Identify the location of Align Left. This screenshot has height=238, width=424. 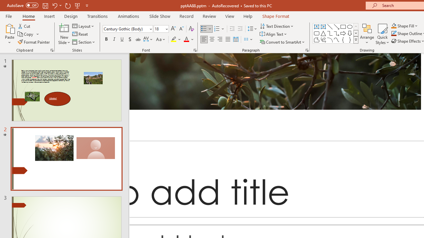
(204, 40).